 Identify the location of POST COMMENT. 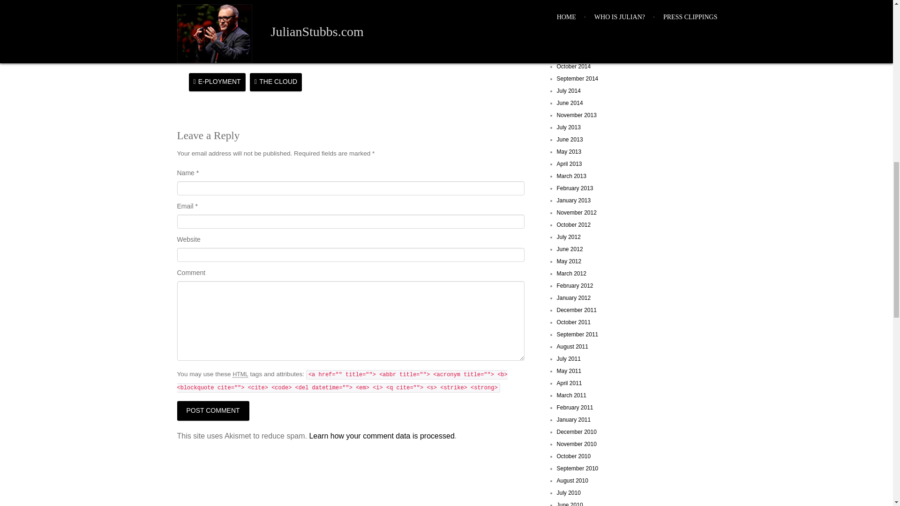
(213, 410).